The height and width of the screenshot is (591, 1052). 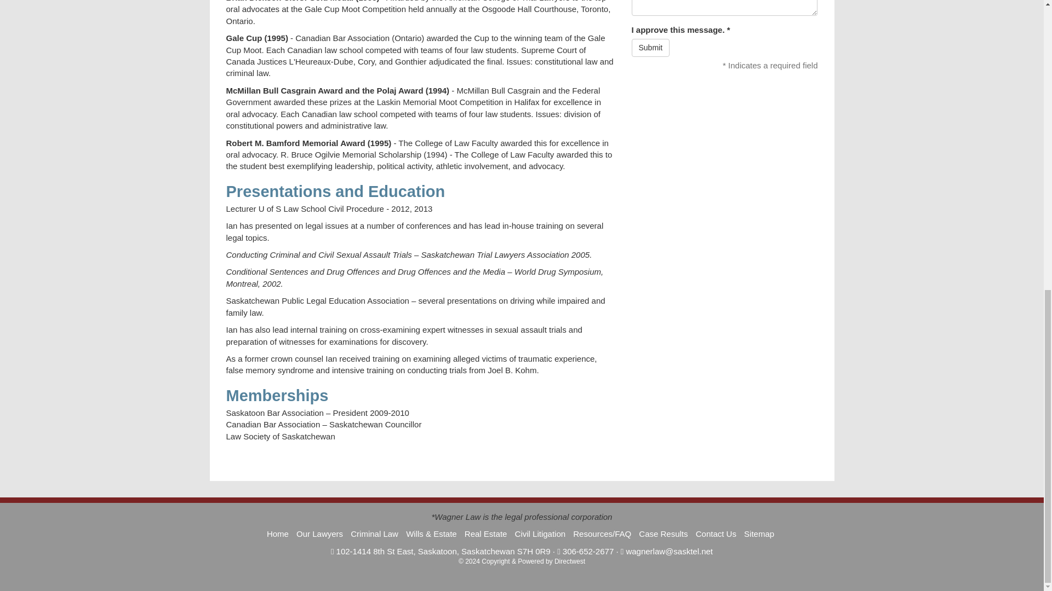 I want to click on Criminal Law, so click(x=374, y=533).